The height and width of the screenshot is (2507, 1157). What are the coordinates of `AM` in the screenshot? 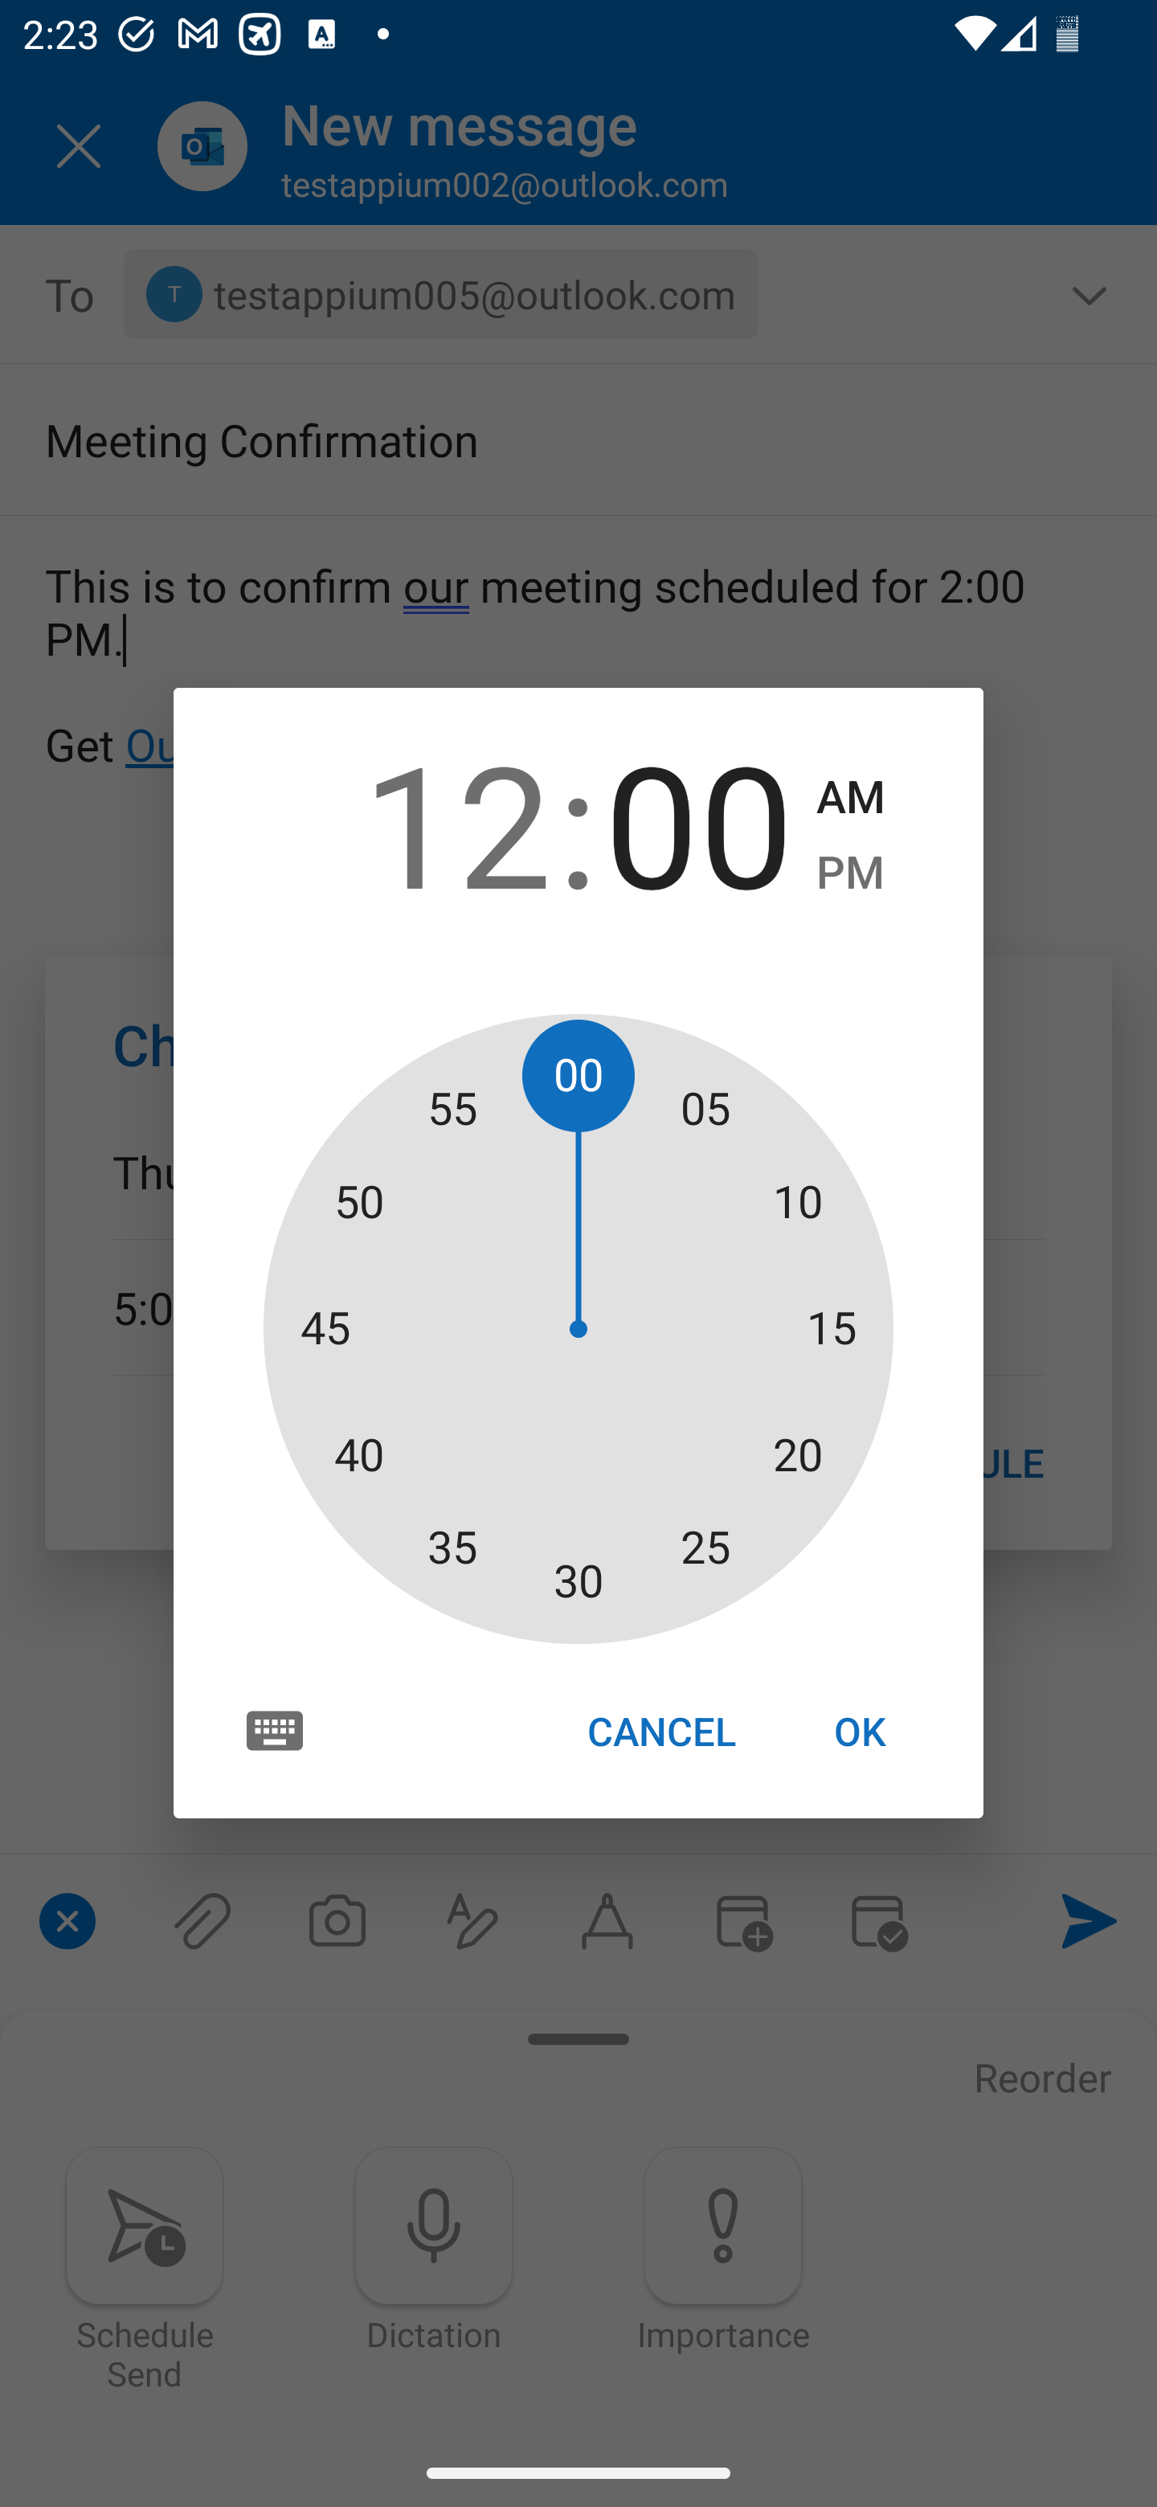 It's located at (850, 798).